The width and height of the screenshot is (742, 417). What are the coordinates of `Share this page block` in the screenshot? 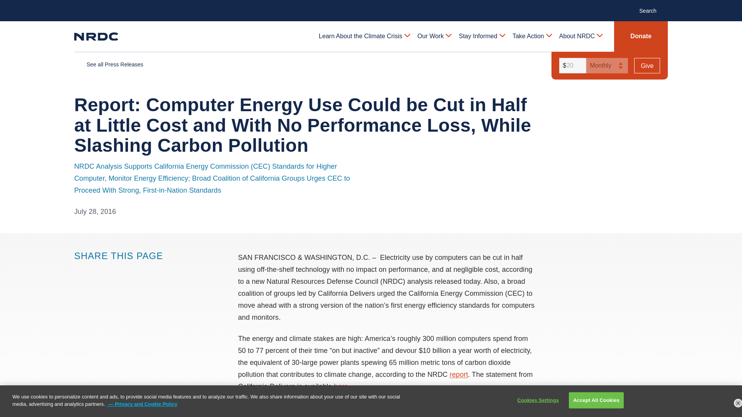 It's located at (95, 270).